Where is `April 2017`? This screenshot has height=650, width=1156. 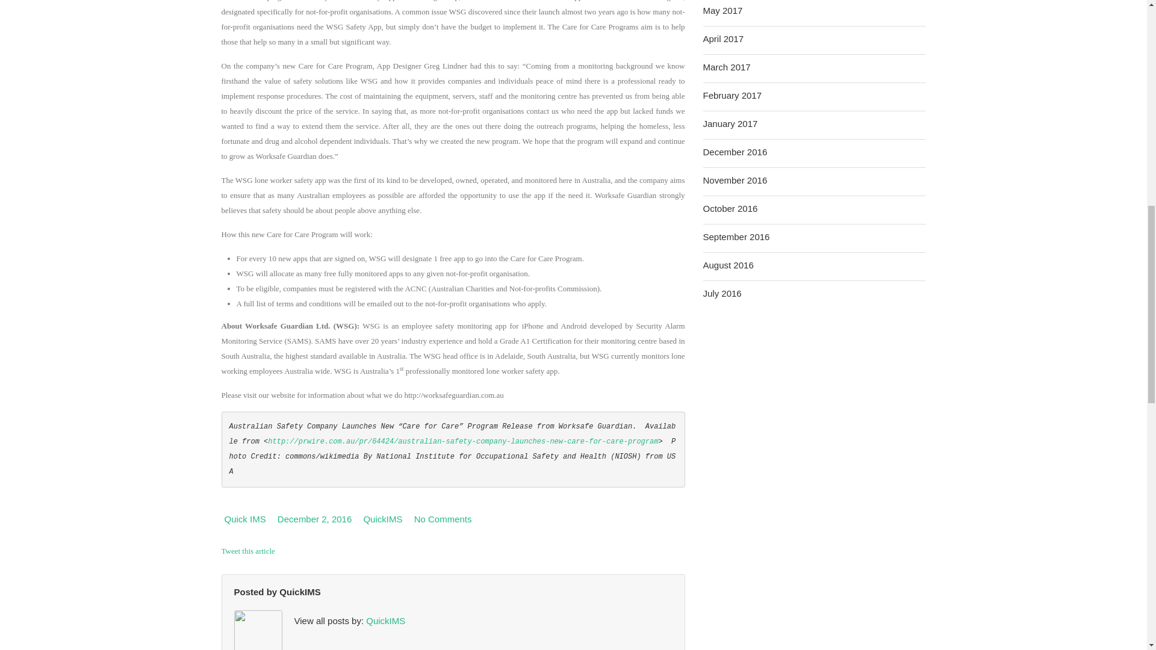
April 2017 is located at coordinates (724, 39).